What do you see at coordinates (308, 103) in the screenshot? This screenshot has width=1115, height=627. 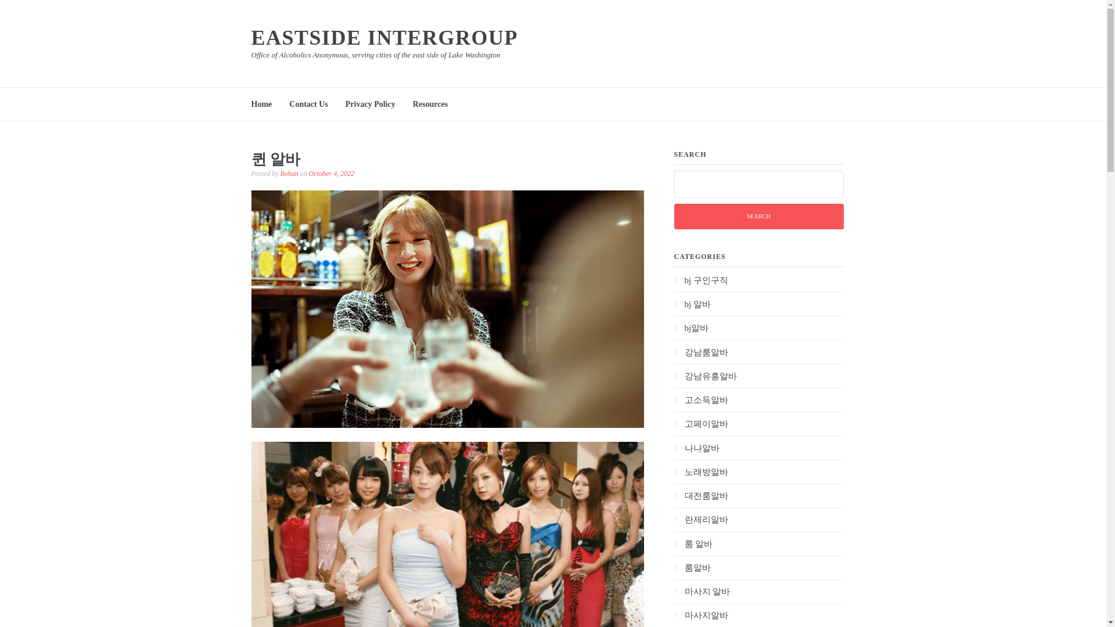 I see `Contact Us` at bounding box center [308, 103].